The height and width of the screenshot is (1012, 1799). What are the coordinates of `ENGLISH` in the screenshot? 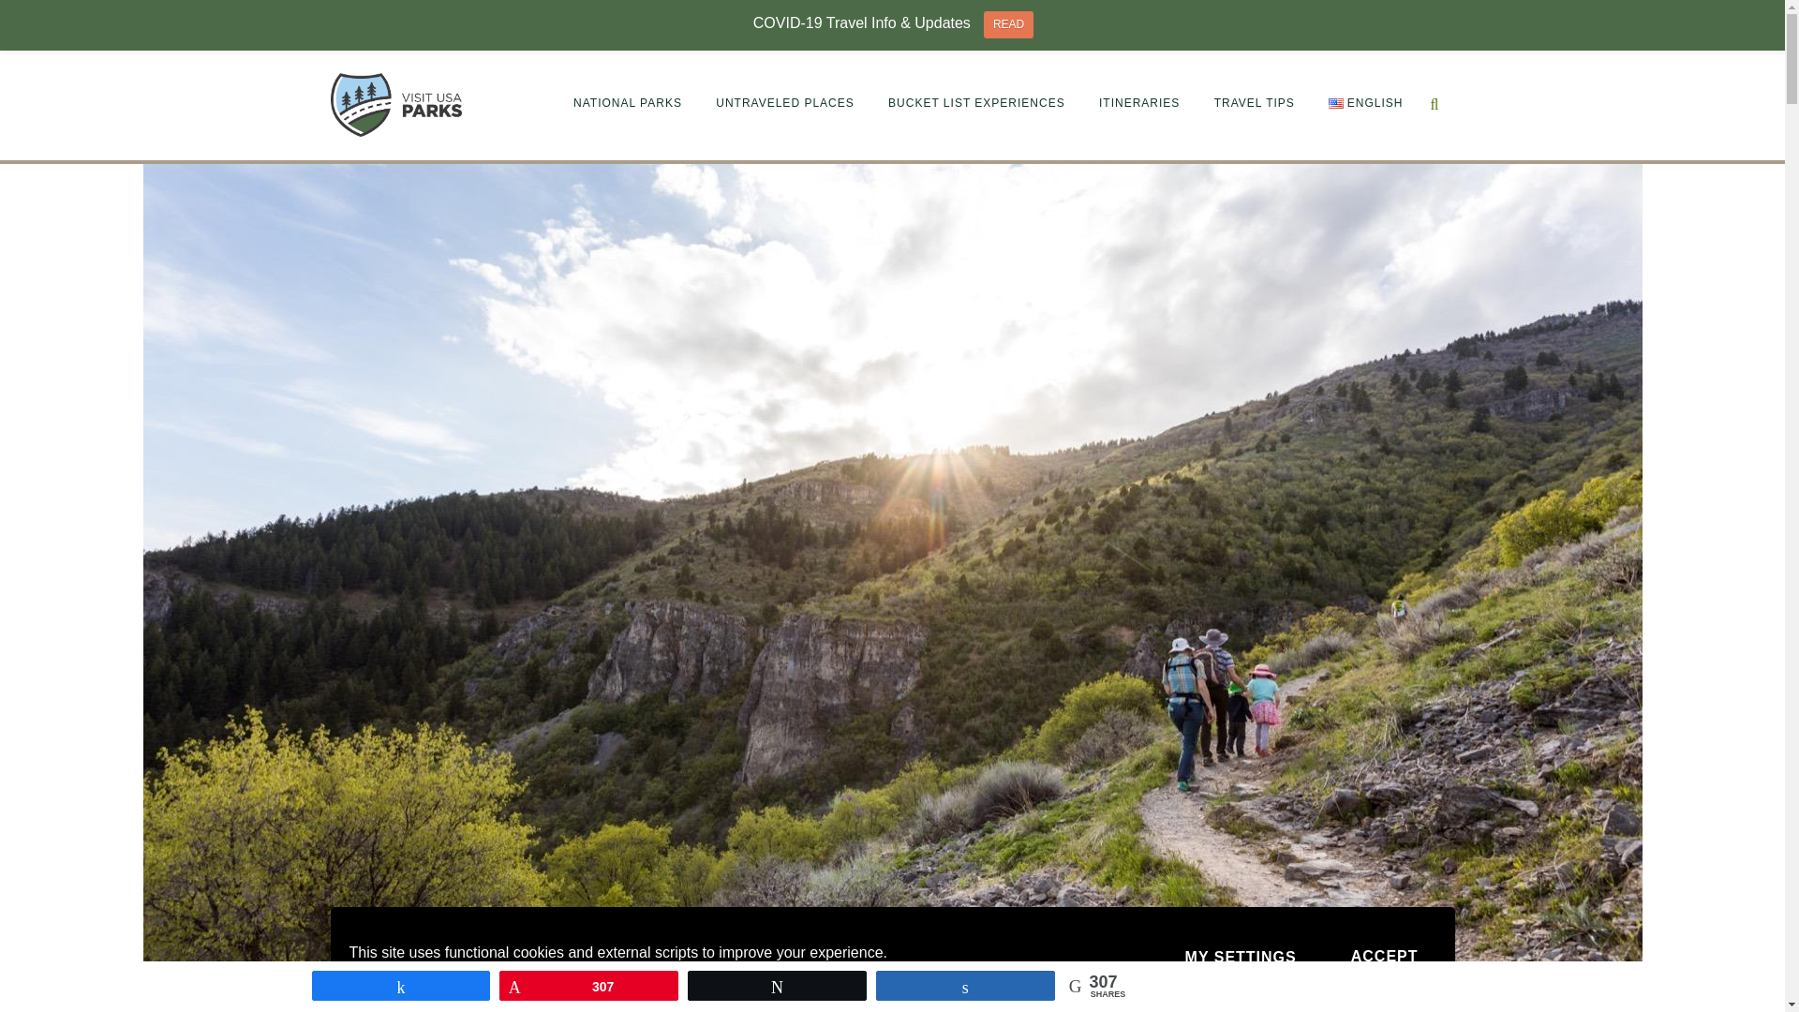 It's located at (1365, 103).